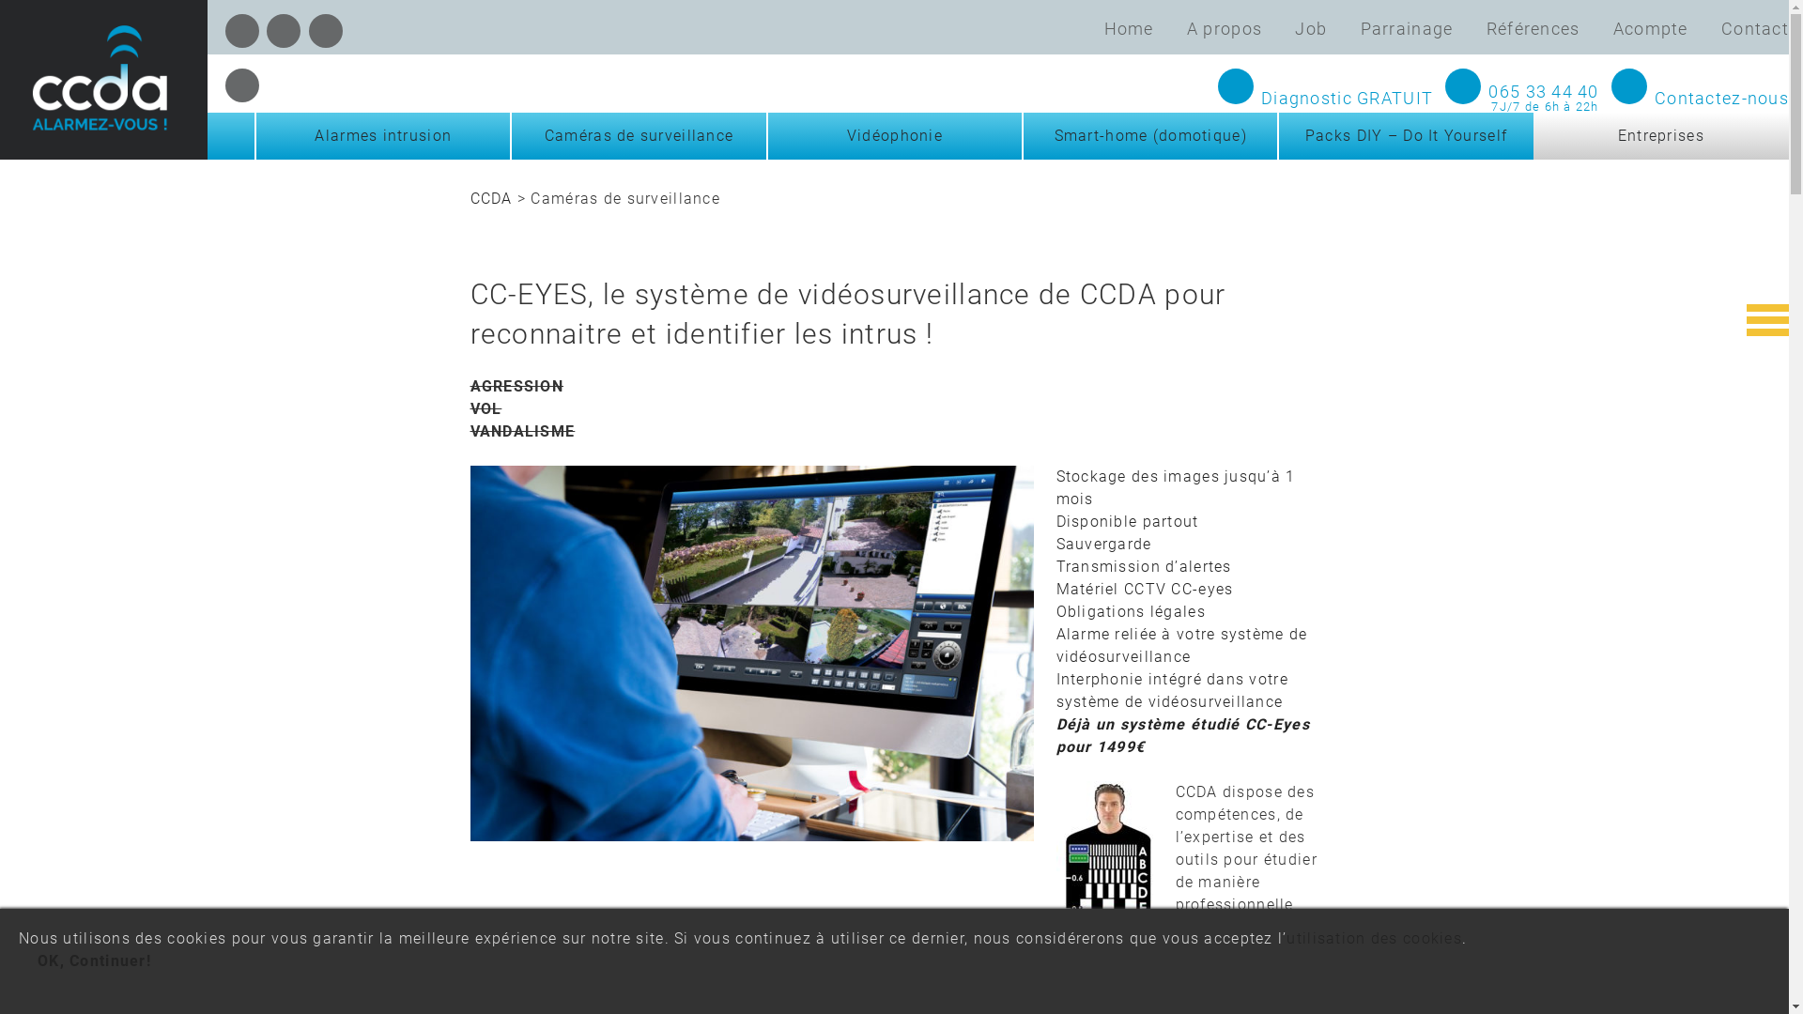 The height and width of the screenshot is (1014, 1803). What do you see at coordinates (1755, 29) in the screenshot?
I see `Contact` at bounding box center [1755, 29].